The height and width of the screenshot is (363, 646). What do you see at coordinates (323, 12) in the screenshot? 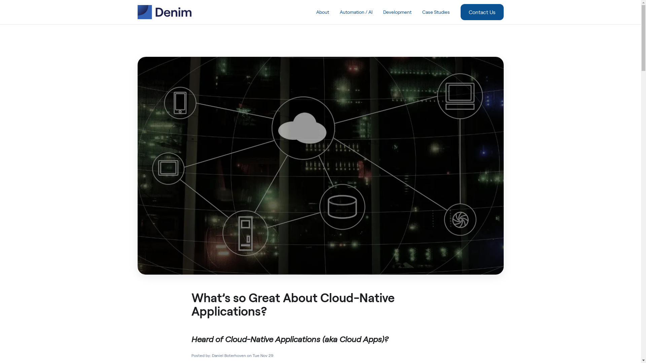
I see `About` at bounding box center [323, 12].